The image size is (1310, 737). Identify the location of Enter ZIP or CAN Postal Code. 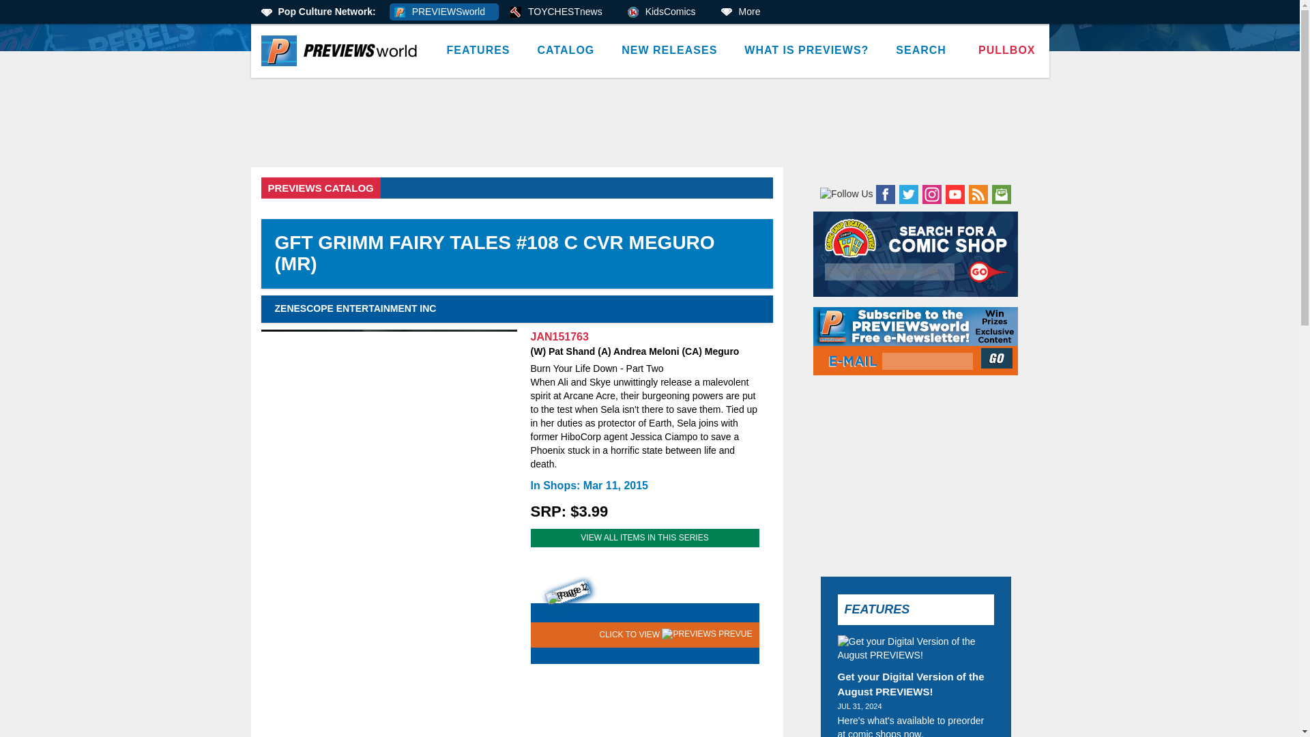
(890, 272).